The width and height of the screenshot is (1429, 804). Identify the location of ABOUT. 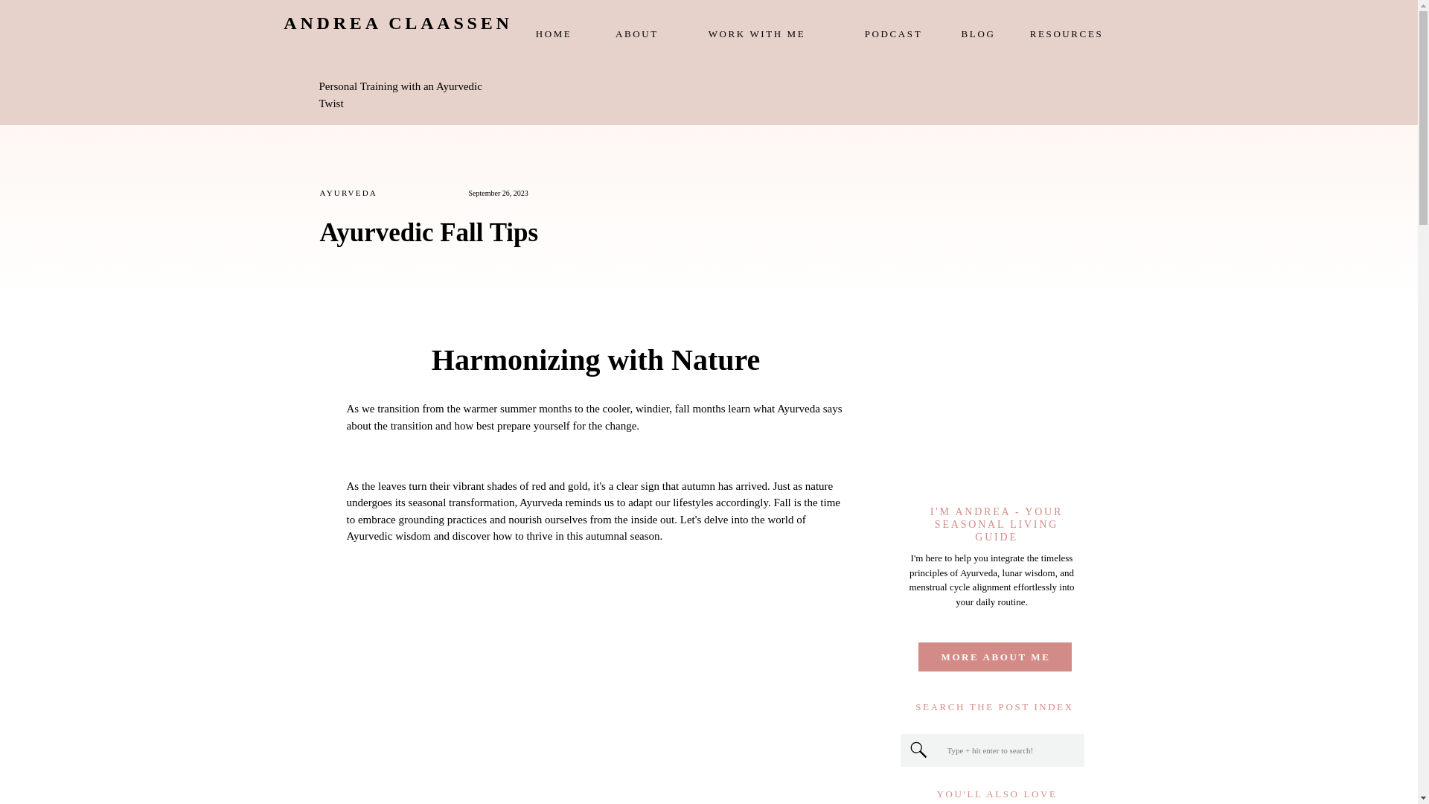
(636, 34).